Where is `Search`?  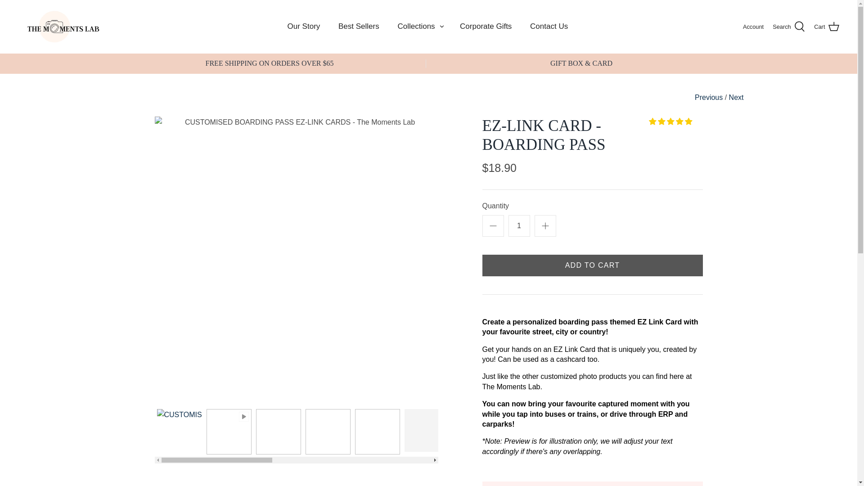
Search is located at coordinates (788, 27).